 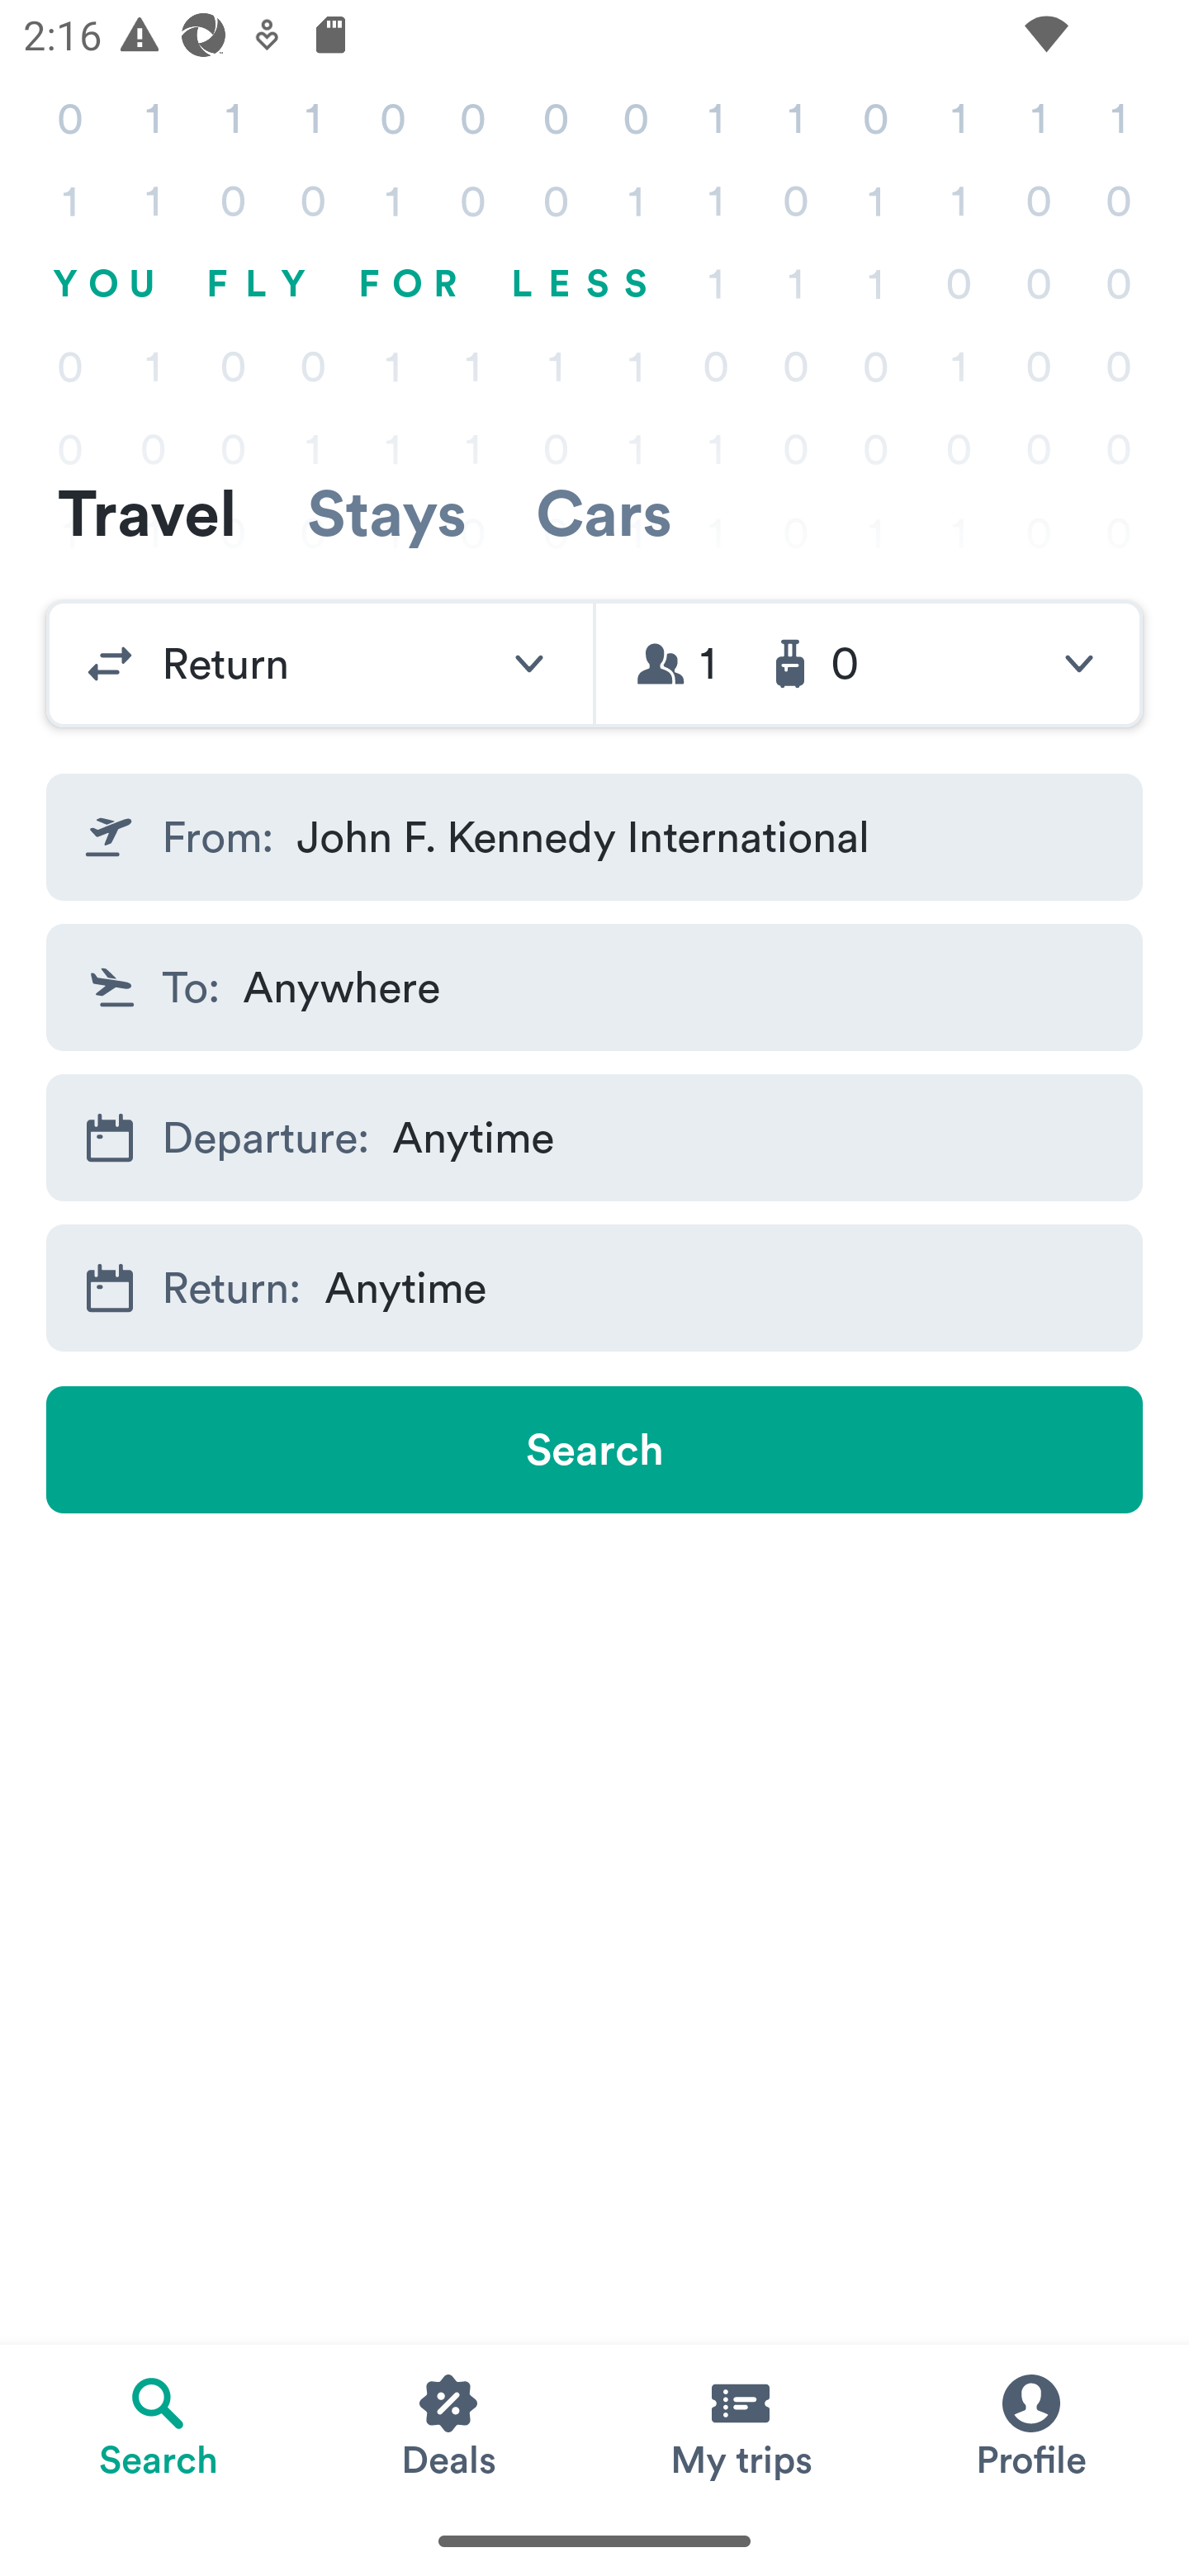 What do you see at coordinates (449, 2425) in the screenshot?
I see `Deals` at bounding box center [449, 2425].